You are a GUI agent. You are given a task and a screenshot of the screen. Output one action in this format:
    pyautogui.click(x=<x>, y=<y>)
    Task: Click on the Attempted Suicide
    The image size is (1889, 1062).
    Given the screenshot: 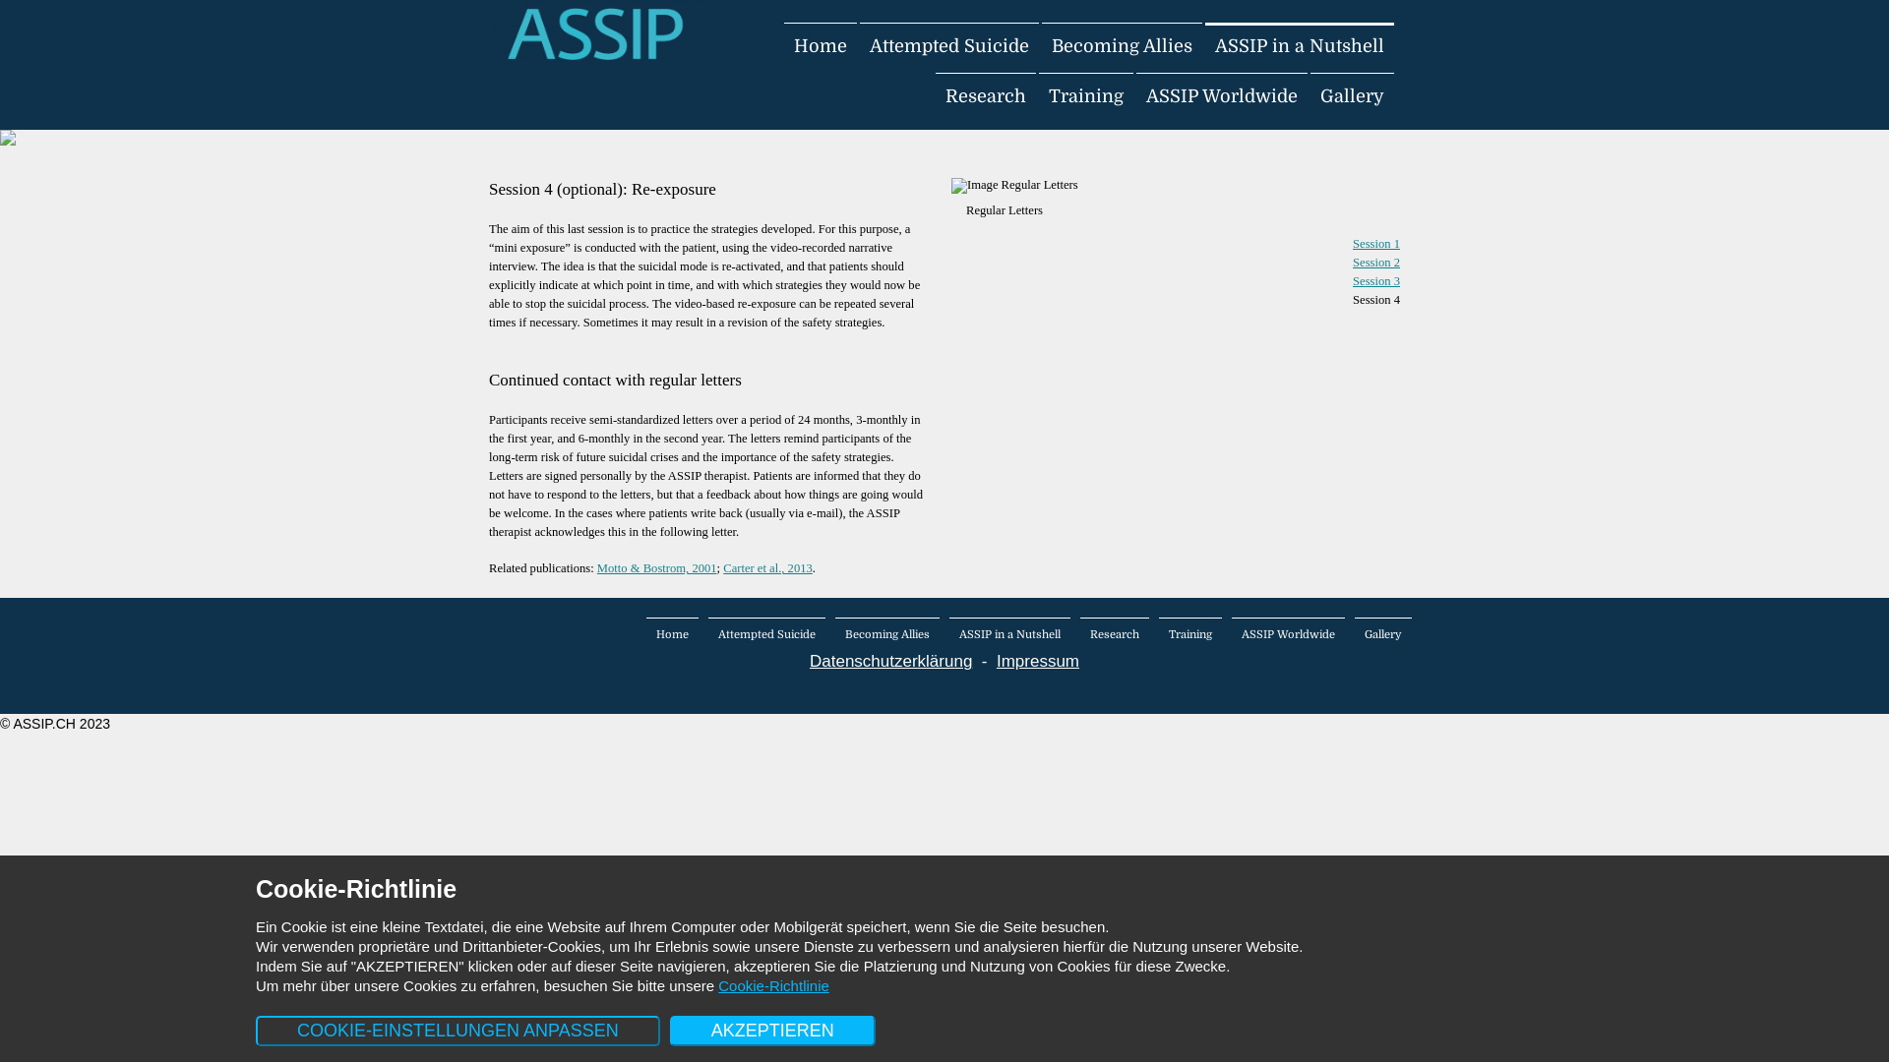 What is the action you would take?
    pyautogui.click(x=767, y=634)
    